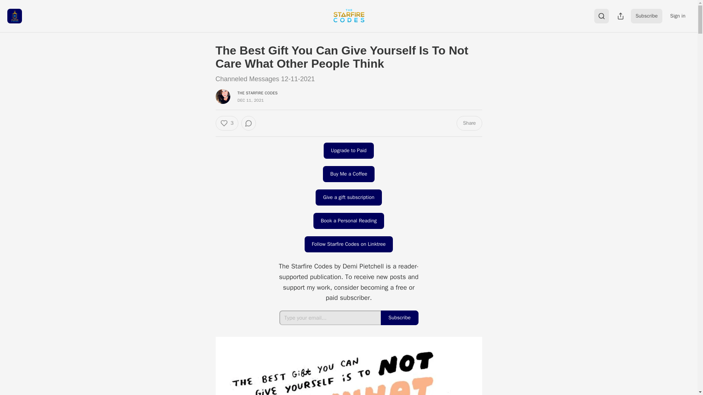  What do you see at coordinates (647, 16) in the screenshot?
I see `Subscribe` at bounding box center [647, 16].